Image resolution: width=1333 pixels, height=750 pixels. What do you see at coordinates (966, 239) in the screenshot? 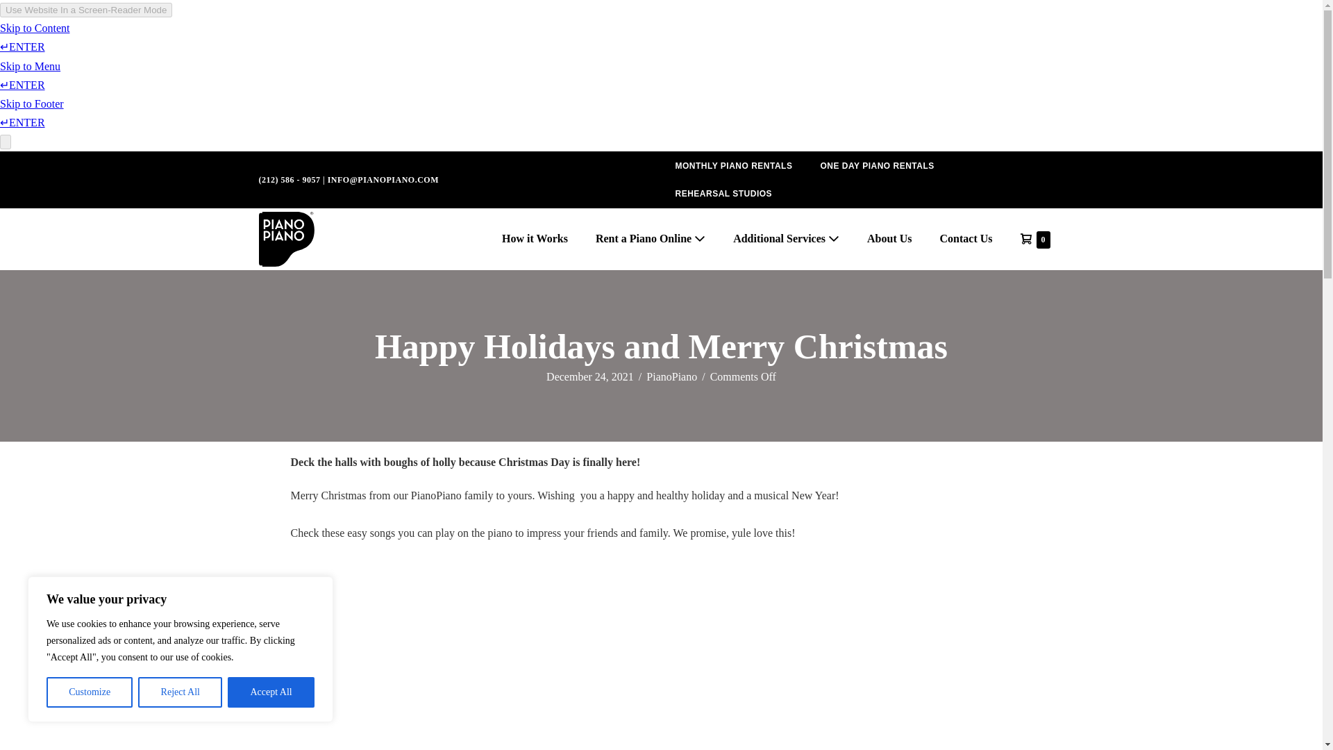
I see `Contact Us` at bounding box center [966, 239].